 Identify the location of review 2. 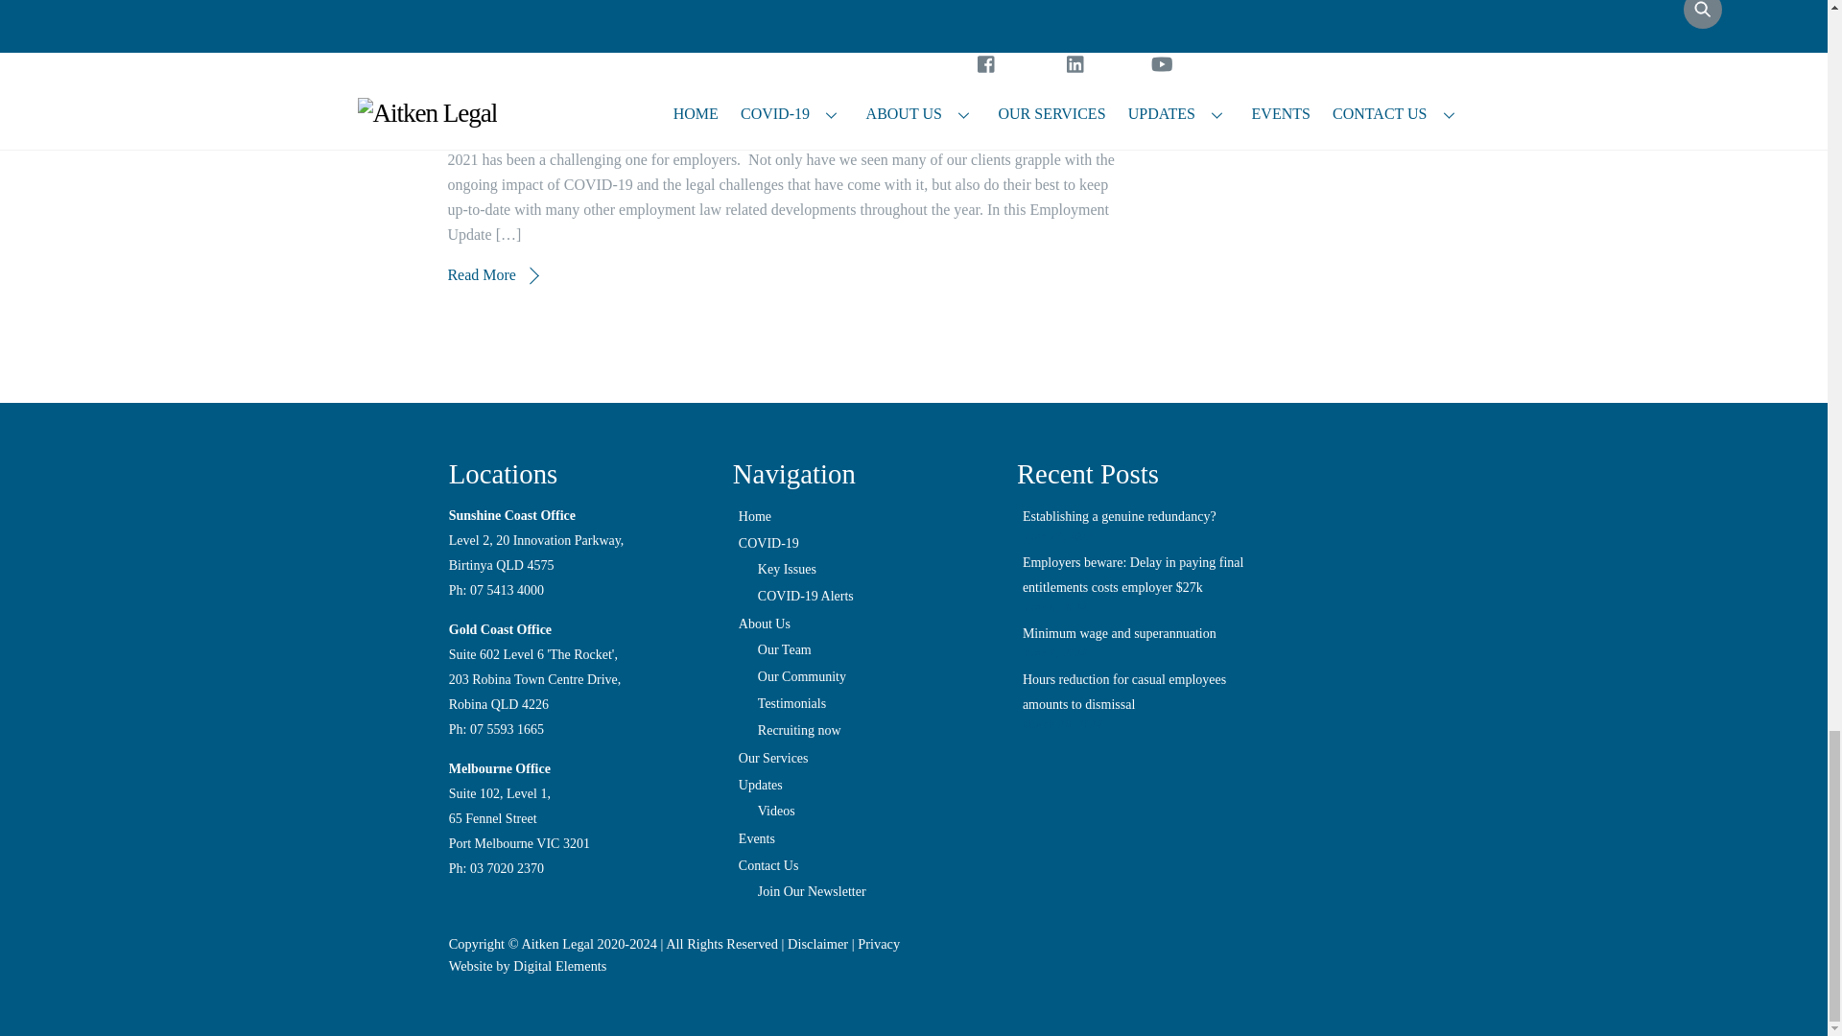
(391, 47).